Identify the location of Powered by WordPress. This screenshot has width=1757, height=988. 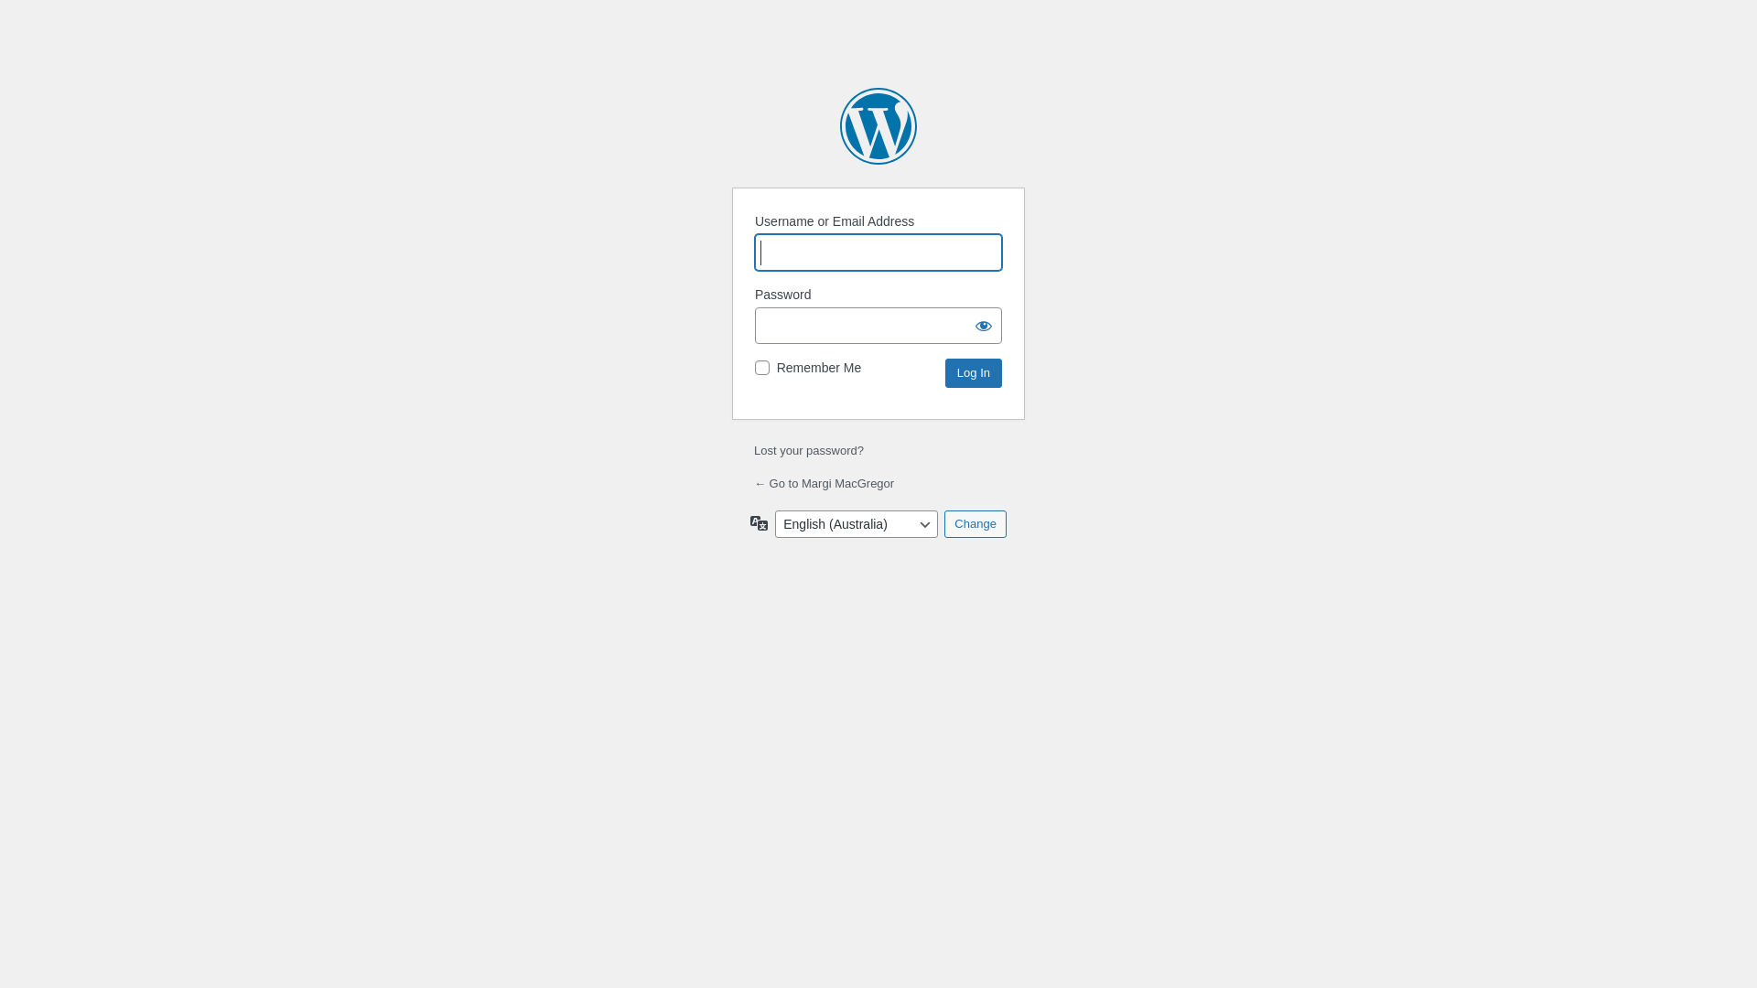
(878, 126).